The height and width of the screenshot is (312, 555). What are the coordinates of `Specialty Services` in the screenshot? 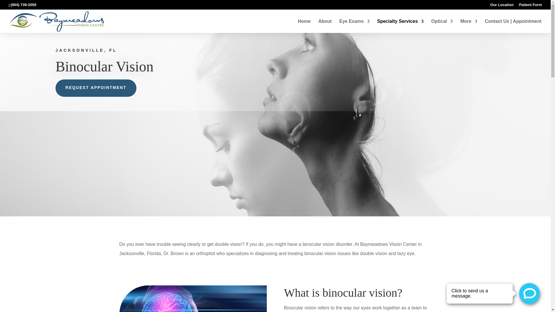 It's located at (401, 26).